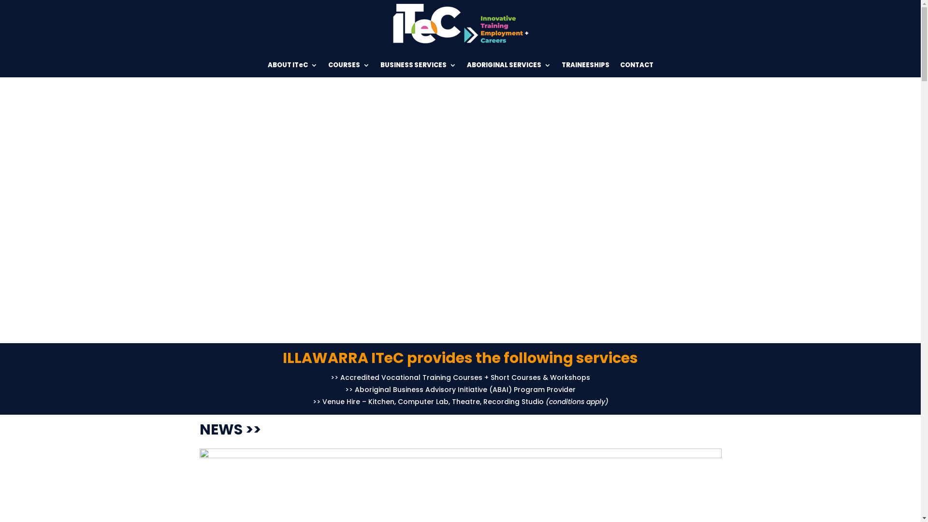 This screenshot has width=928, height=522. I want to click on BUSINESS SERVICES, so click(418, 65).